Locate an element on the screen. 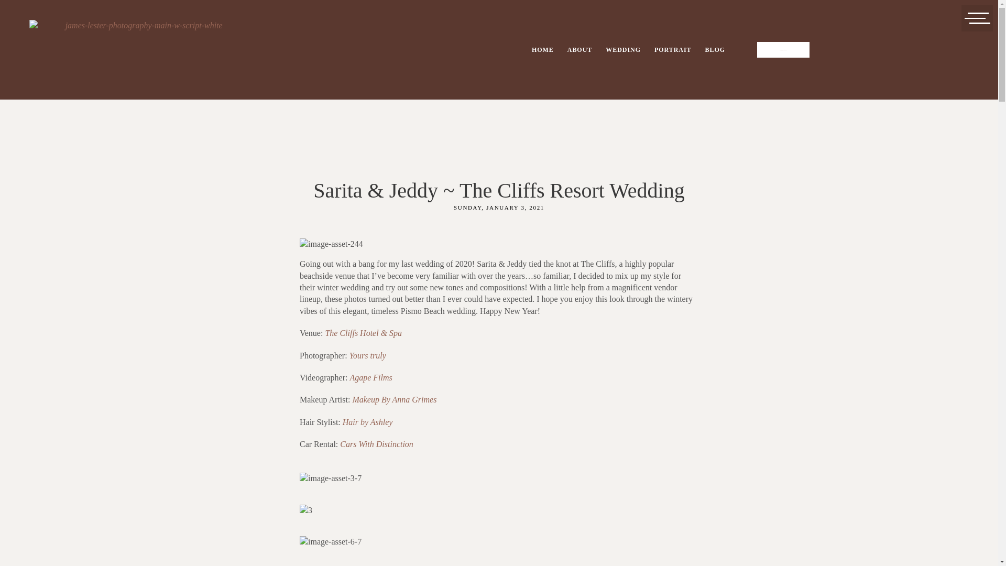 The height and width of the screenshot is (566, 1006). CONTACT is located at coordinates (783, 49).